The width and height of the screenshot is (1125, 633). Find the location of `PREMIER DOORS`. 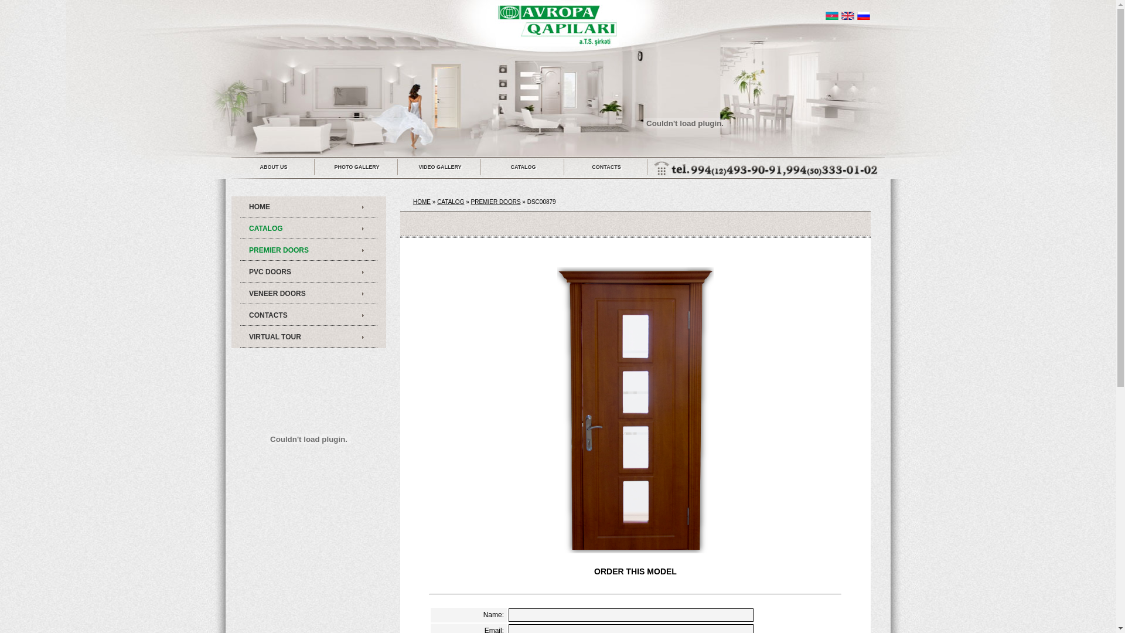

PREMIER DOORS is located at coordinates (496, 202).